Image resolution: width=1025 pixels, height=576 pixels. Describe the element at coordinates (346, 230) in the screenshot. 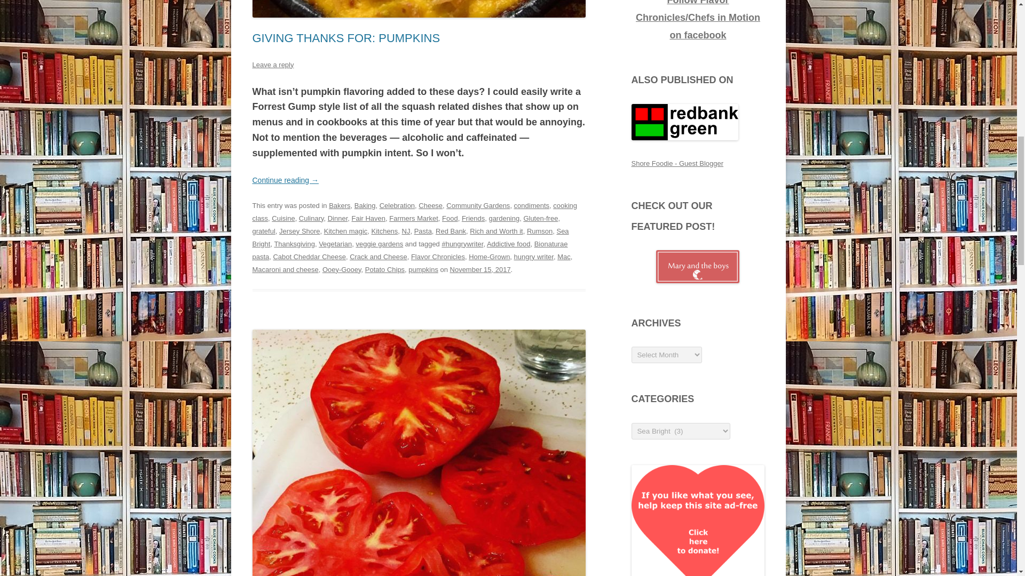

I see `Kitchen magic` at that location.